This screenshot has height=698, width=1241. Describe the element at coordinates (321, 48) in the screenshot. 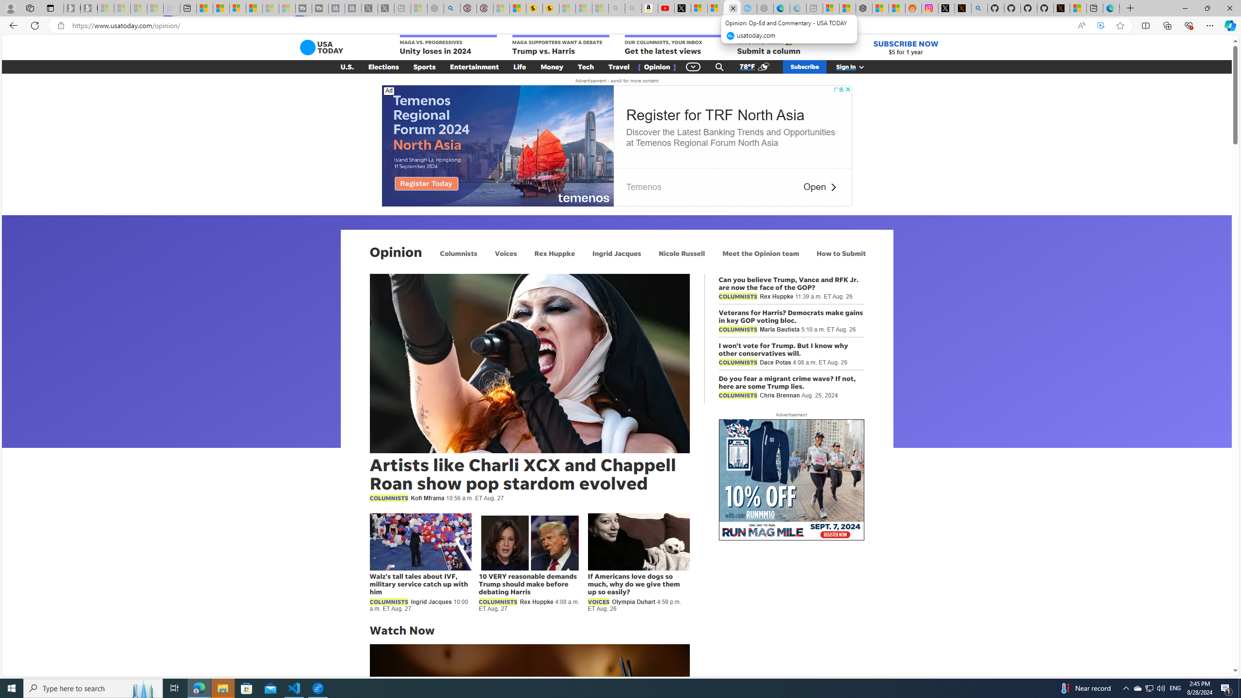

I see `Class: gnt_n_lg_svg` at that location.